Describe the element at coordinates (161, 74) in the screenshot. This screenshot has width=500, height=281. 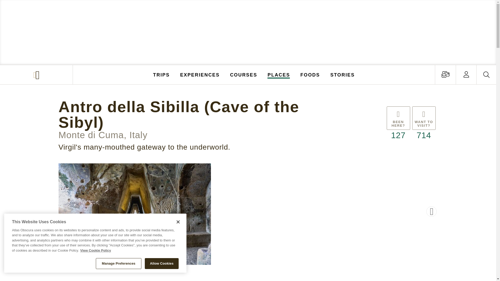
I see `TRIPS` at that location.